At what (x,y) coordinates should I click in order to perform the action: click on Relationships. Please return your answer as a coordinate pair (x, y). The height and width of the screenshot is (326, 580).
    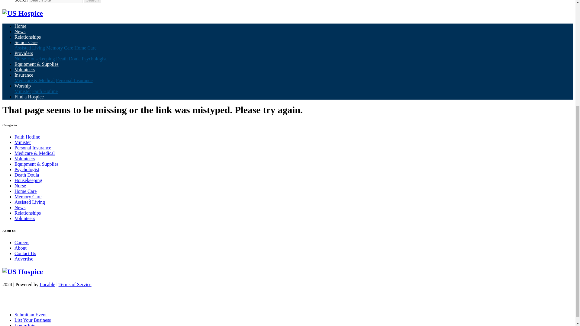
    Looking at the image, I should click on (27, 37).